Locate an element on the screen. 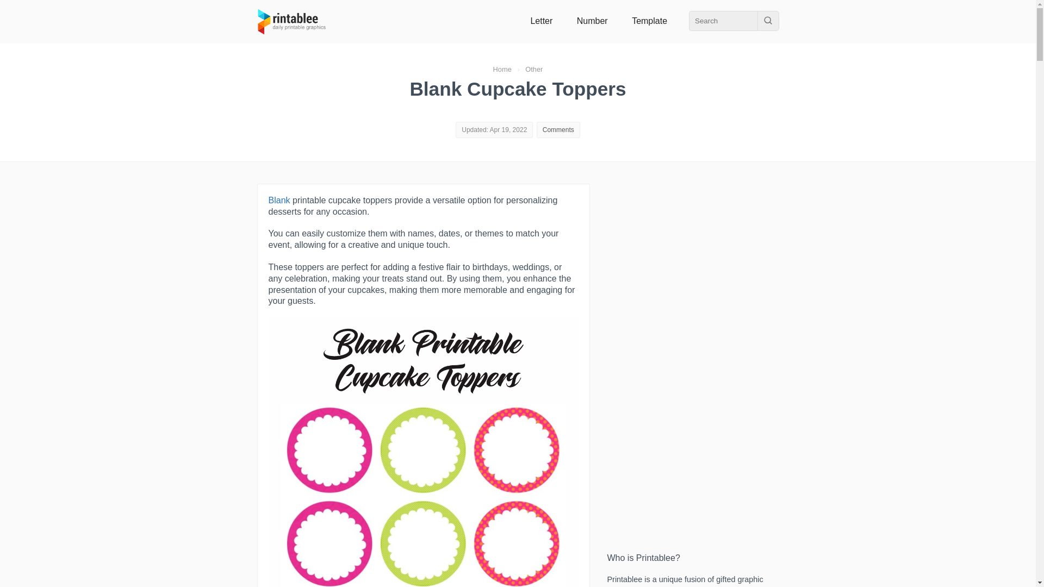 This screenshot has height=587, width=1044. Number is located at coordinates (592, 21).